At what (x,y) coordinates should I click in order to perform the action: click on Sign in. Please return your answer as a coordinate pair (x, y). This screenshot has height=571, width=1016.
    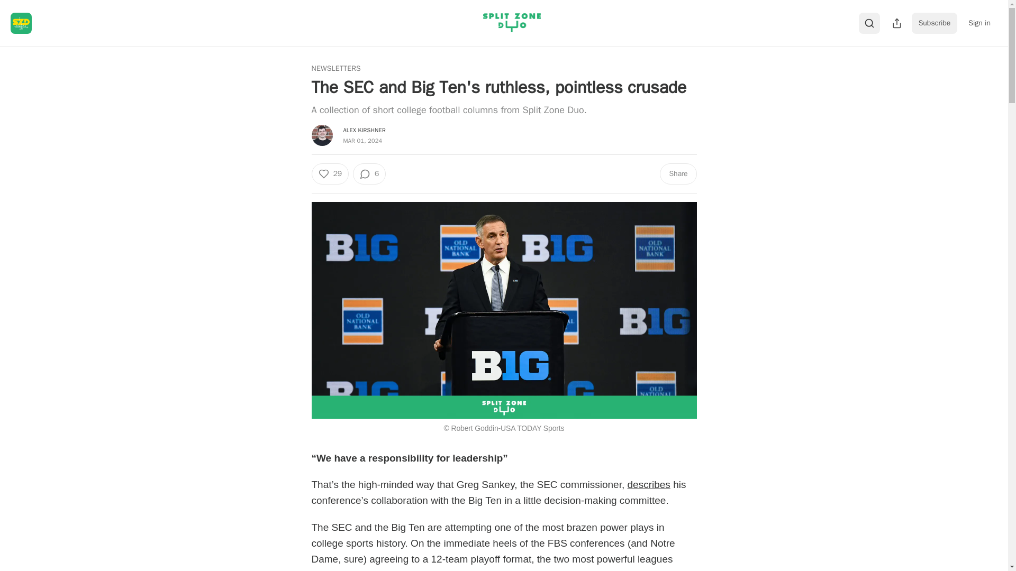
    Looking at the image, I should click on (979, 23).